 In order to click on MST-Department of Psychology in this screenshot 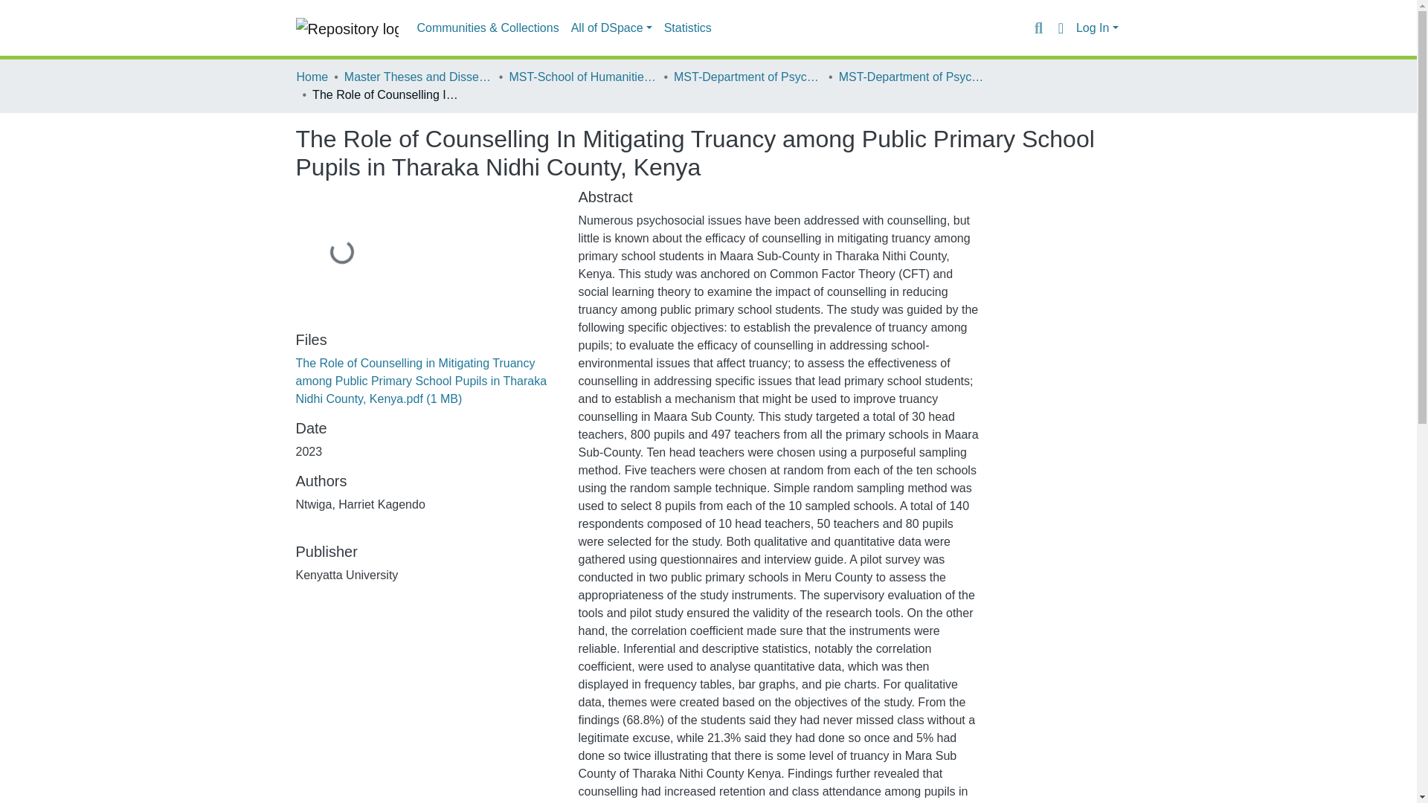, I will do `click(748, 77)`.